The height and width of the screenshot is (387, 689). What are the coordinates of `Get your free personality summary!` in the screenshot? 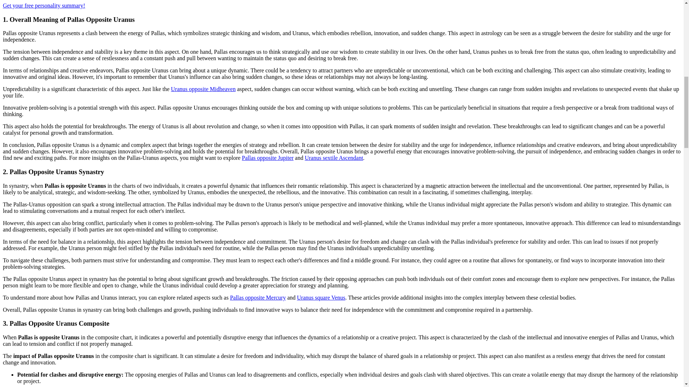 It's located at (44, 5).